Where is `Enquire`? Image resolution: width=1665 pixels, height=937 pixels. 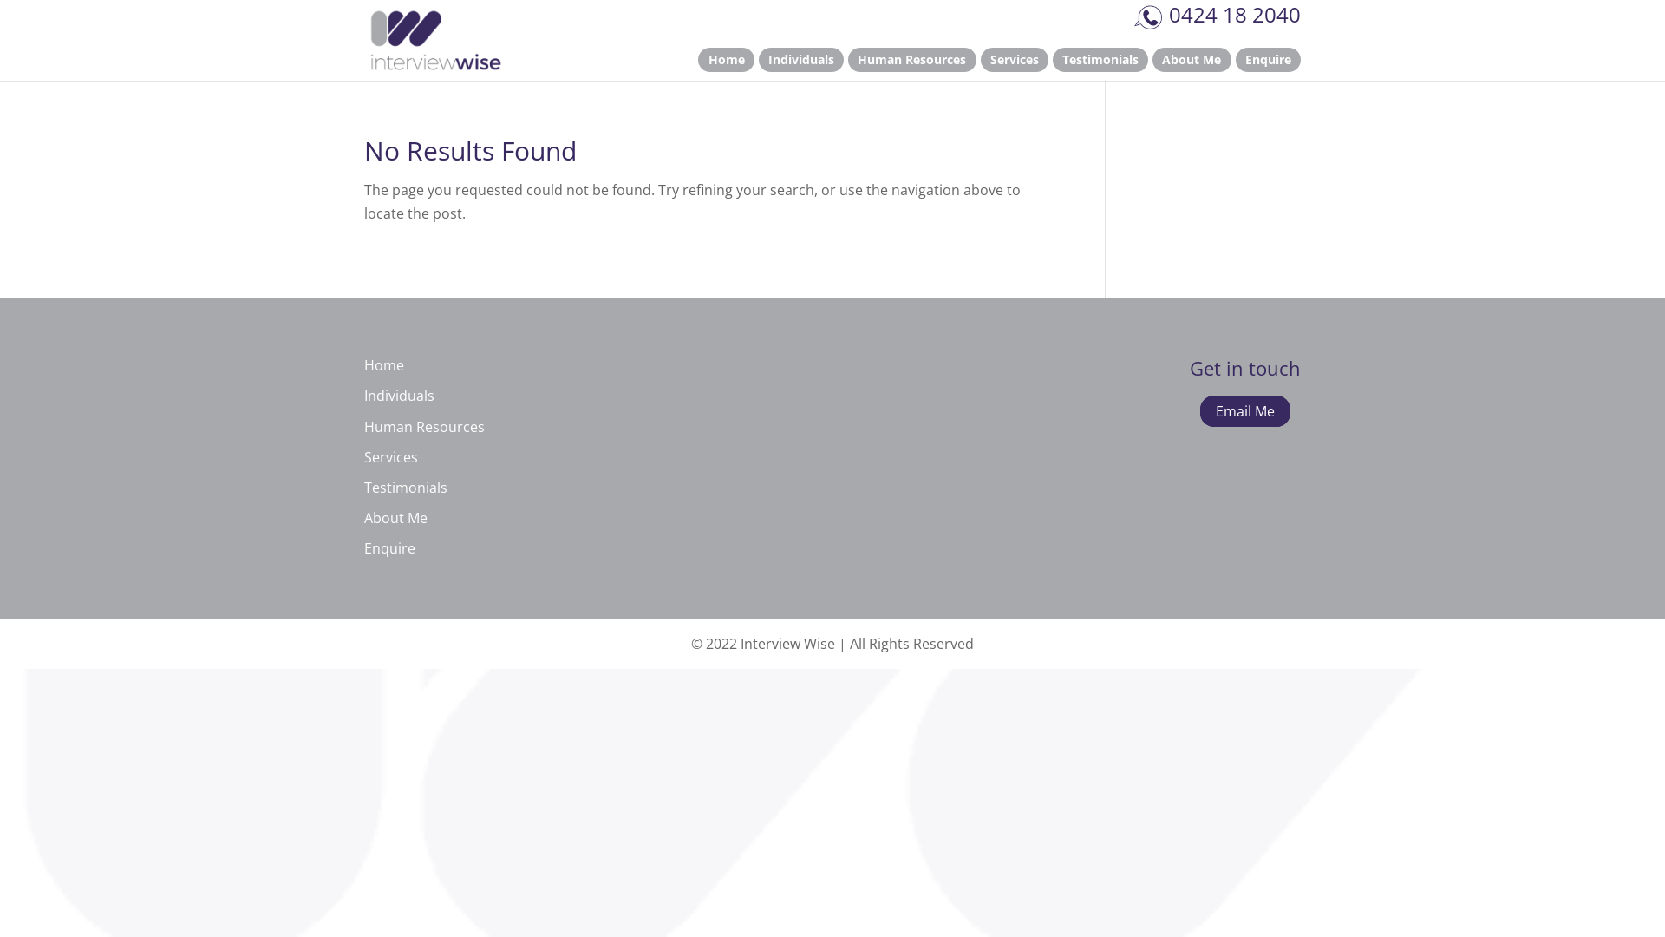
Enquire is located at coordinates (390, 548).